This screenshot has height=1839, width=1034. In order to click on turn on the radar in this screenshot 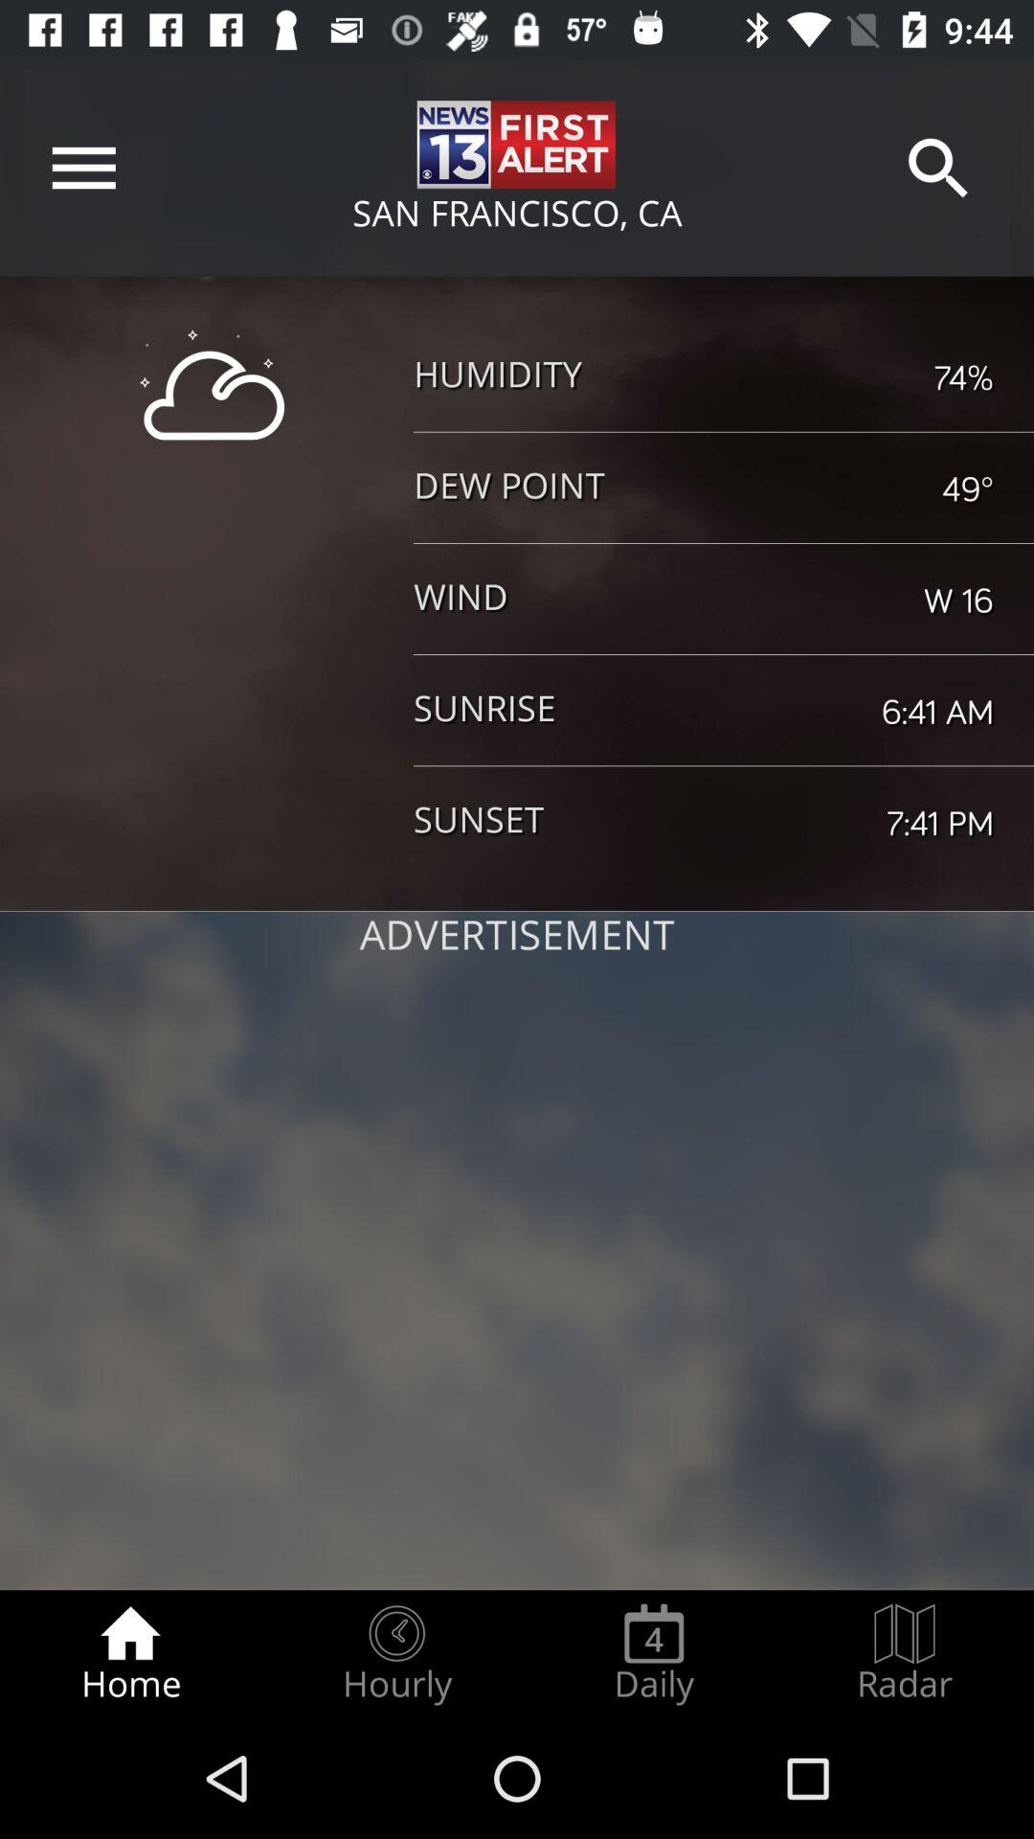, I will do `click(905, 1653)`.